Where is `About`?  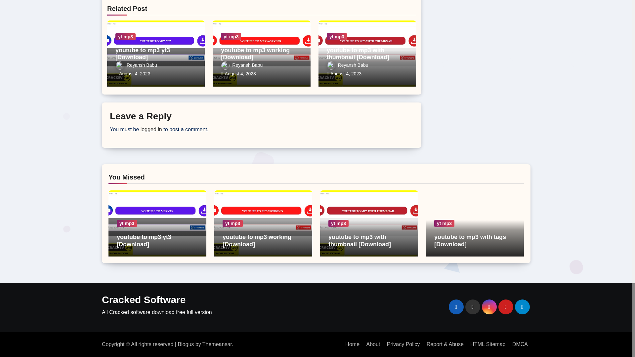
About is located at coordinates (373, 344).